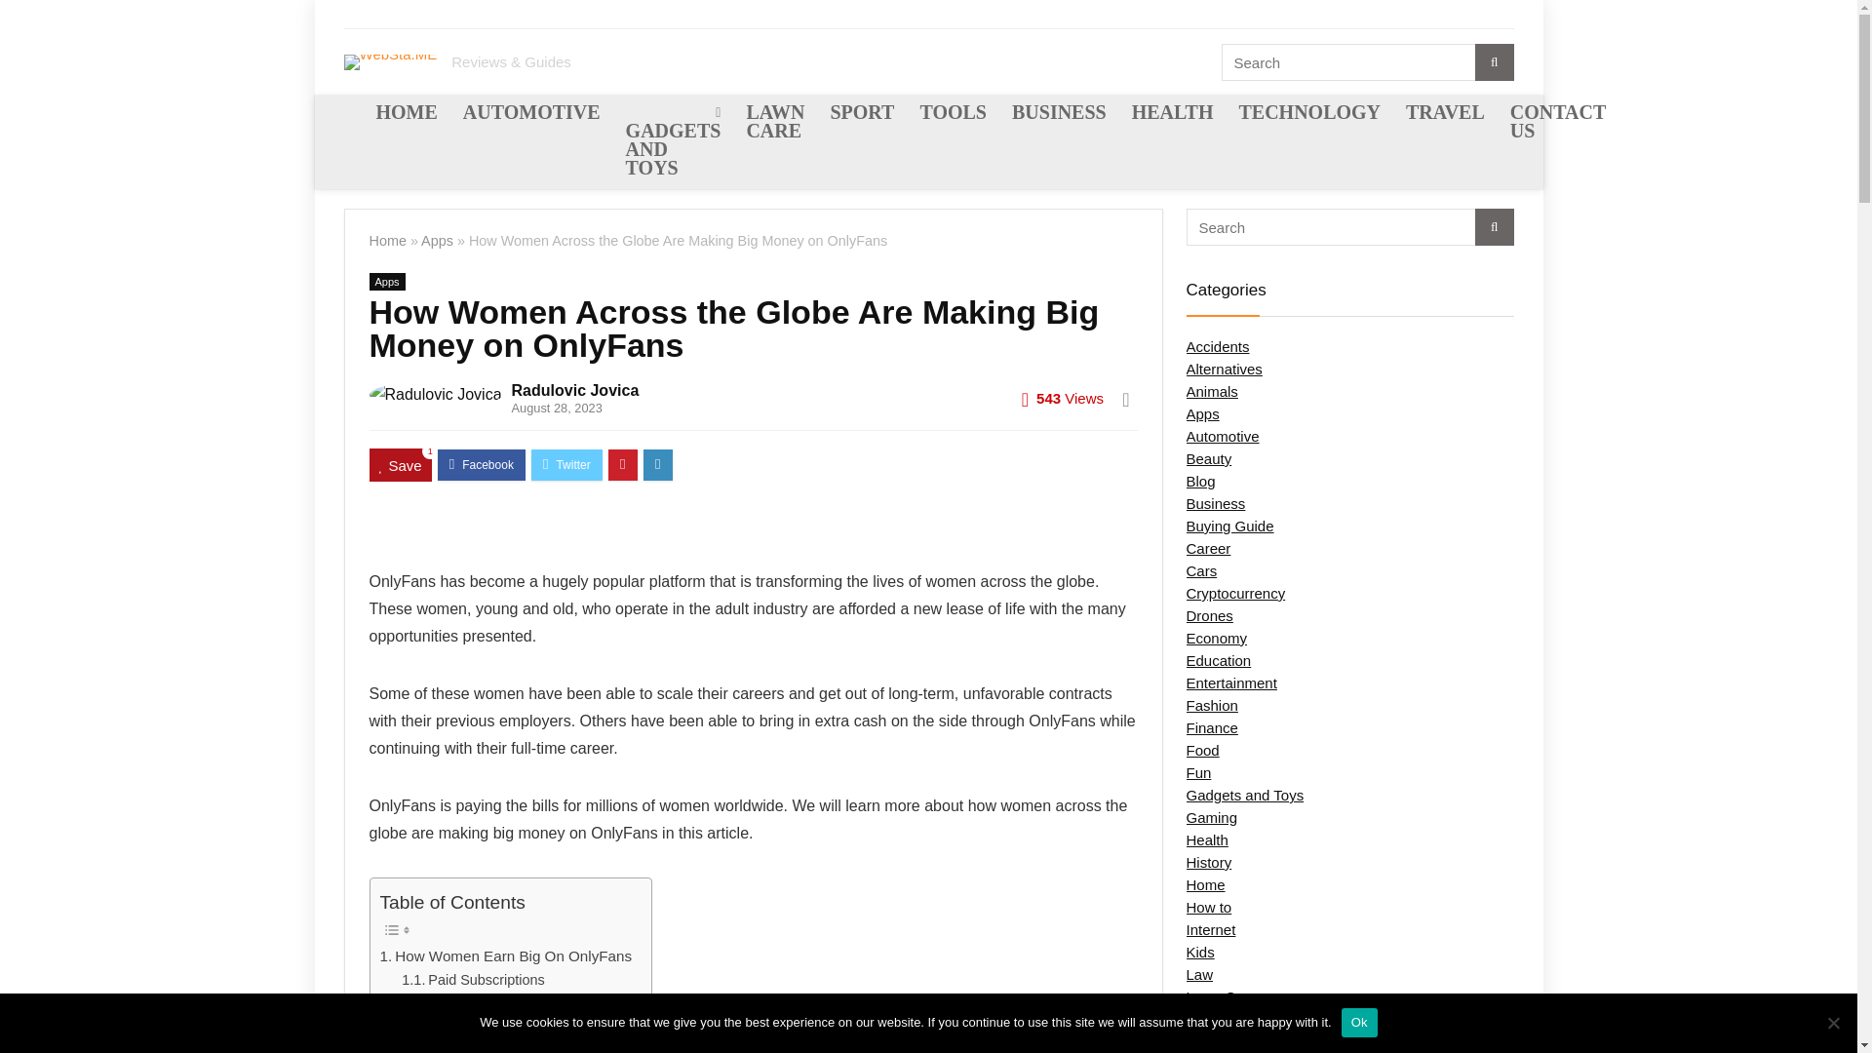 The image size is (1872, 1053). What do you see at coordinates (861, 114) in the screenshot?
I see `SPORT` at bounding box center [861, 114].